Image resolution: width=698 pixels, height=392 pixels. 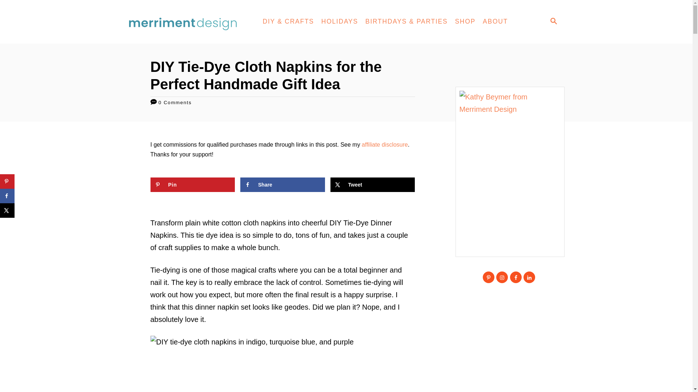 What do you see at coordinates (465, 22) in the screenshot?
I see `SHOP` at bounding box center [465, 22].